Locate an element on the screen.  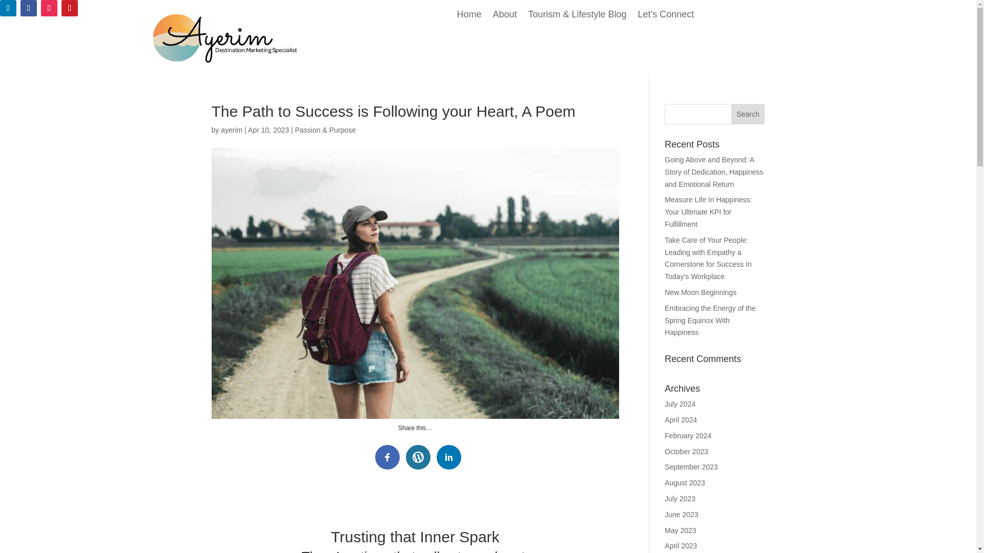
Embracing the Energy of the Spring Equinox With Happiness is located at coordinates (710, 321).